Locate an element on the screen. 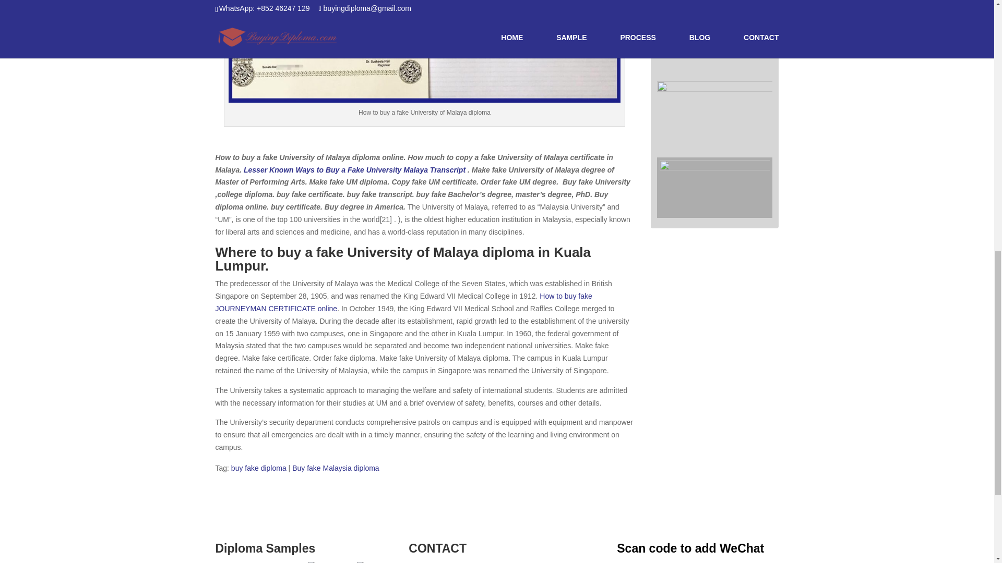 The image size is (1002, 563). 2d3dbff73217d4c9ed7e7cf52a4072fb is located at coordinates (715, 116).